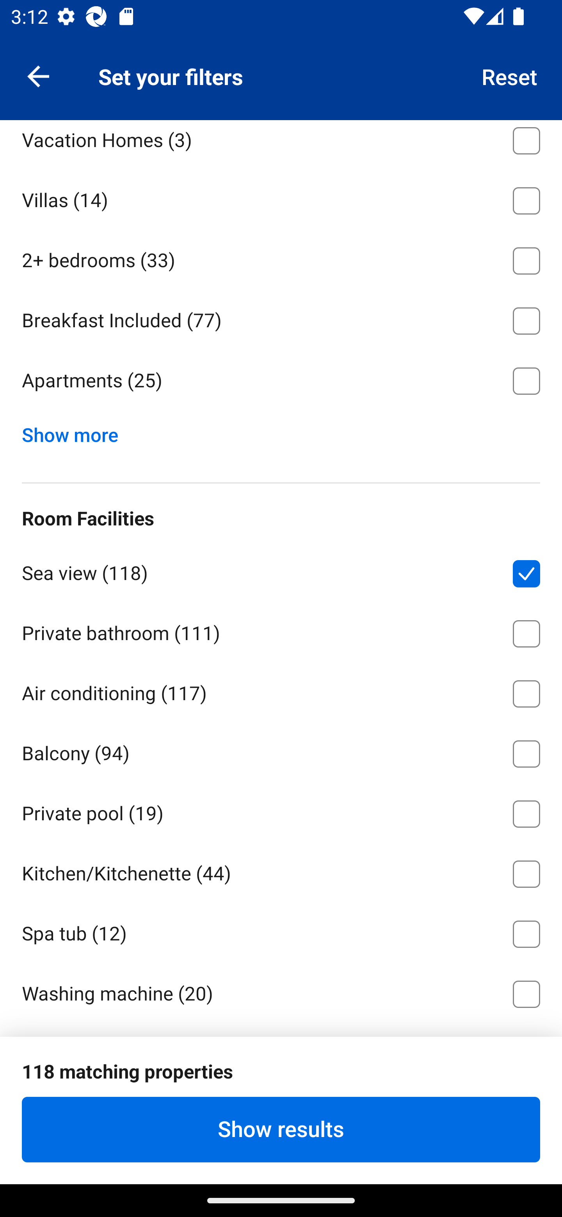 The image size is (562, 1217). Describe the element at coordinates (281, 1129) in the screenshot. I see `Show results` at that location.